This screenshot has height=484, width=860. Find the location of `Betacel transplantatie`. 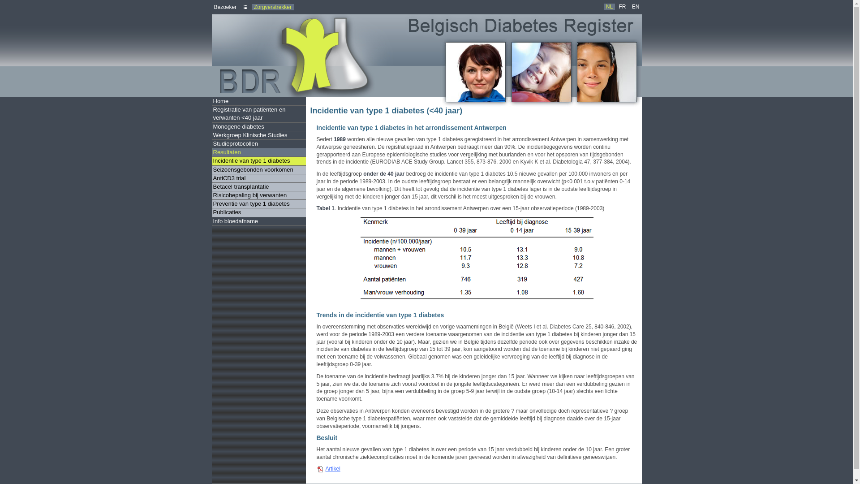

Betacel transplantatie is located at coordinates (258, 187).